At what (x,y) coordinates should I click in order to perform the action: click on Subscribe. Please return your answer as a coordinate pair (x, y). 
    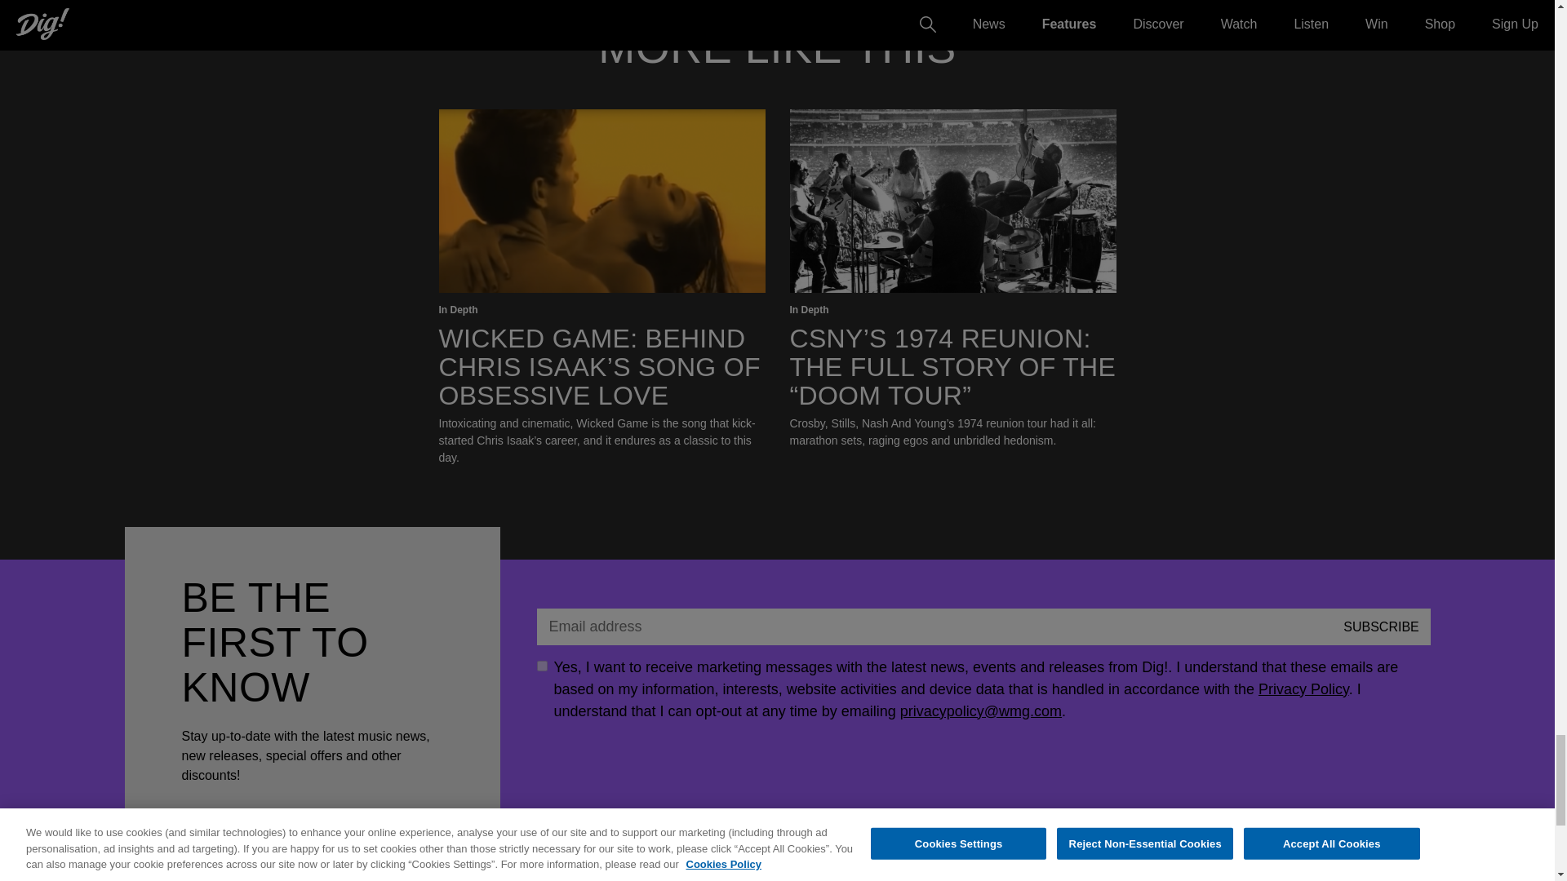
    Looking at the image, I should click on (1381, 626).